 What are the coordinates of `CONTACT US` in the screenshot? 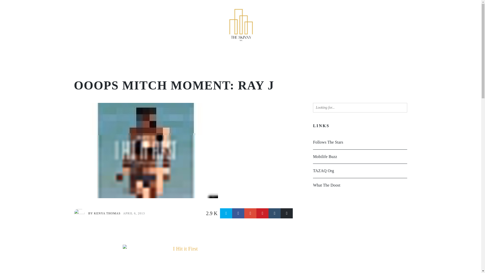 It's located at (328, 57).